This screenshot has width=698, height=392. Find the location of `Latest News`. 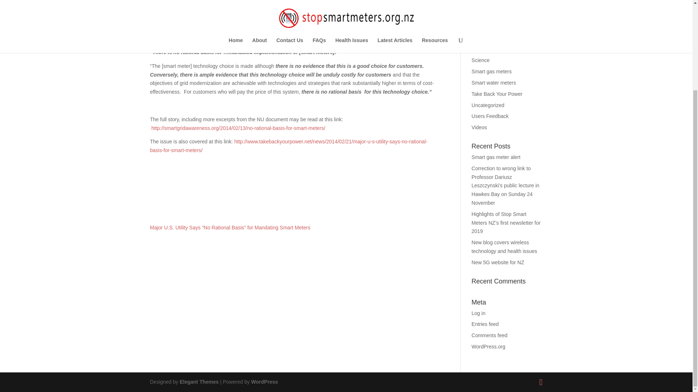

Latest News is located at coordinates (486, 38).